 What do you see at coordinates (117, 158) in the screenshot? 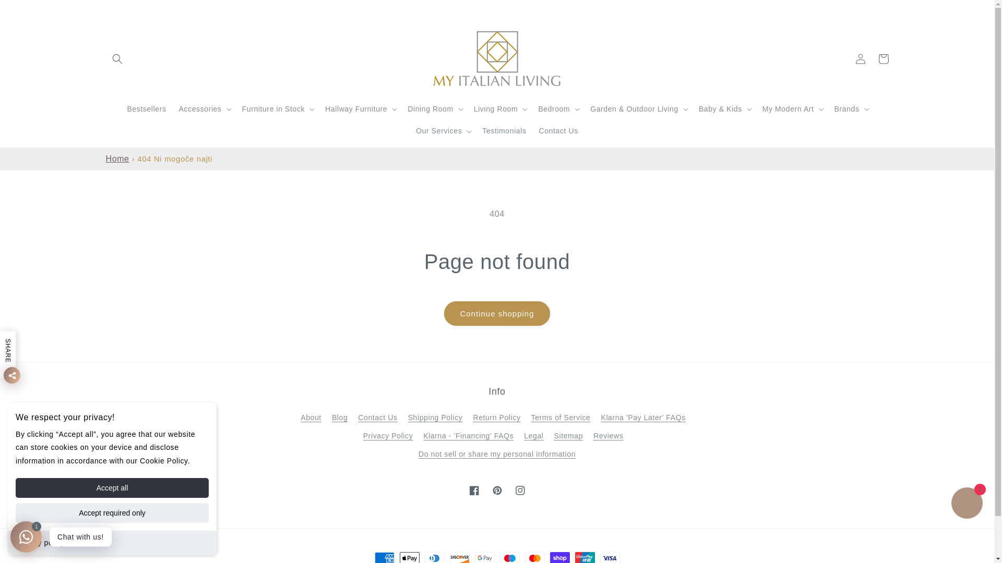
I see `Home` at bounding box center [117, 158].